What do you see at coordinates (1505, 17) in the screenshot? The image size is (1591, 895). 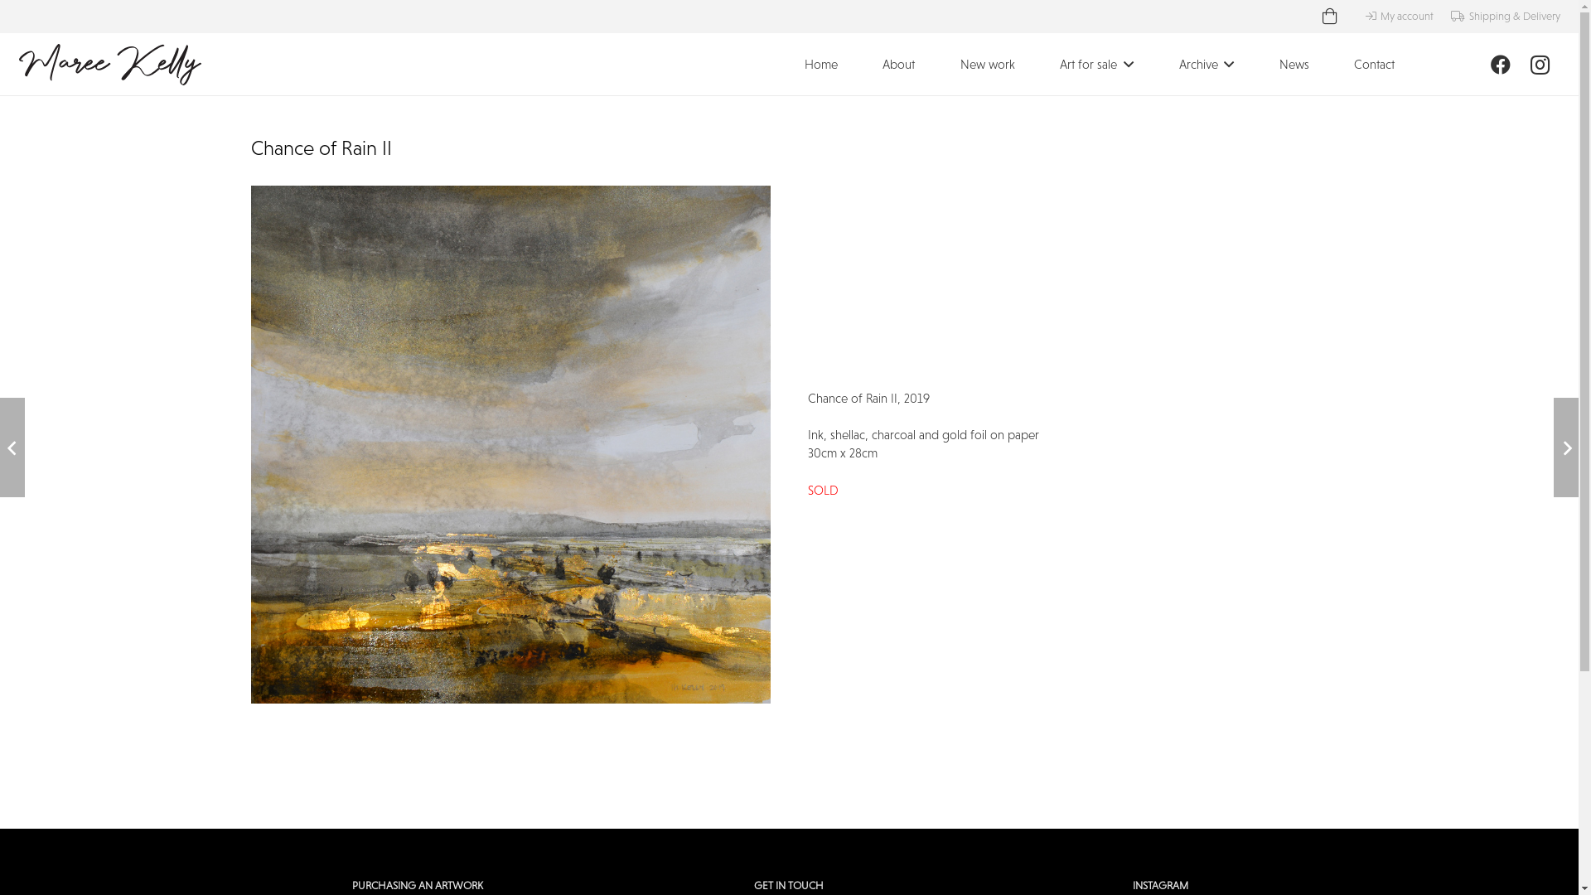 I see `Shipping & Delivery` at bounding box center [1505, 17].